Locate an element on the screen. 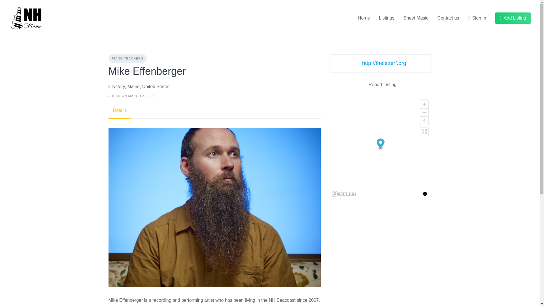  Add Listing is located at coordinates (513, 18).